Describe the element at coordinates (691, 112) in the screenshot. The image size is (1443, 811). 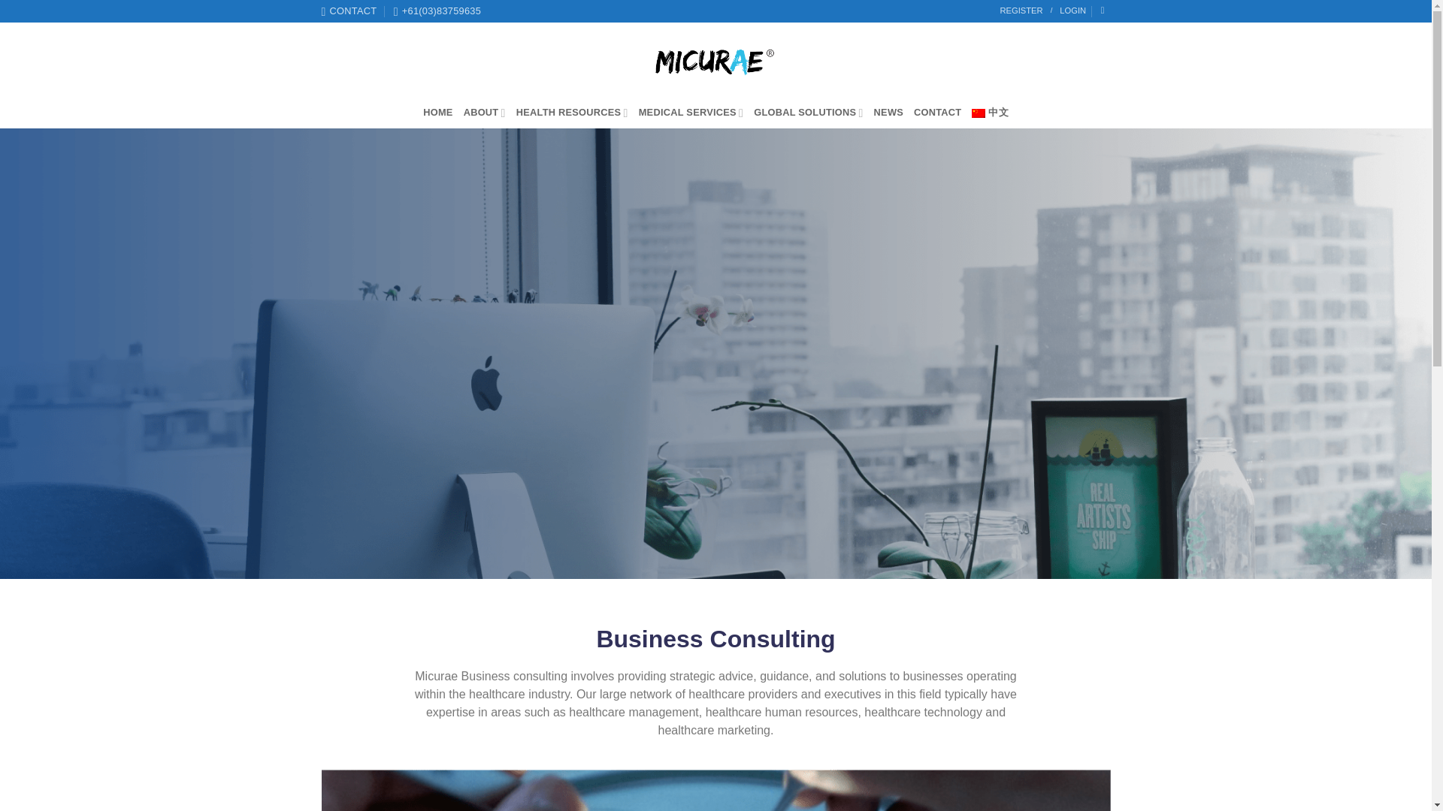
I see `MEDICAL SERVICES` at that location.